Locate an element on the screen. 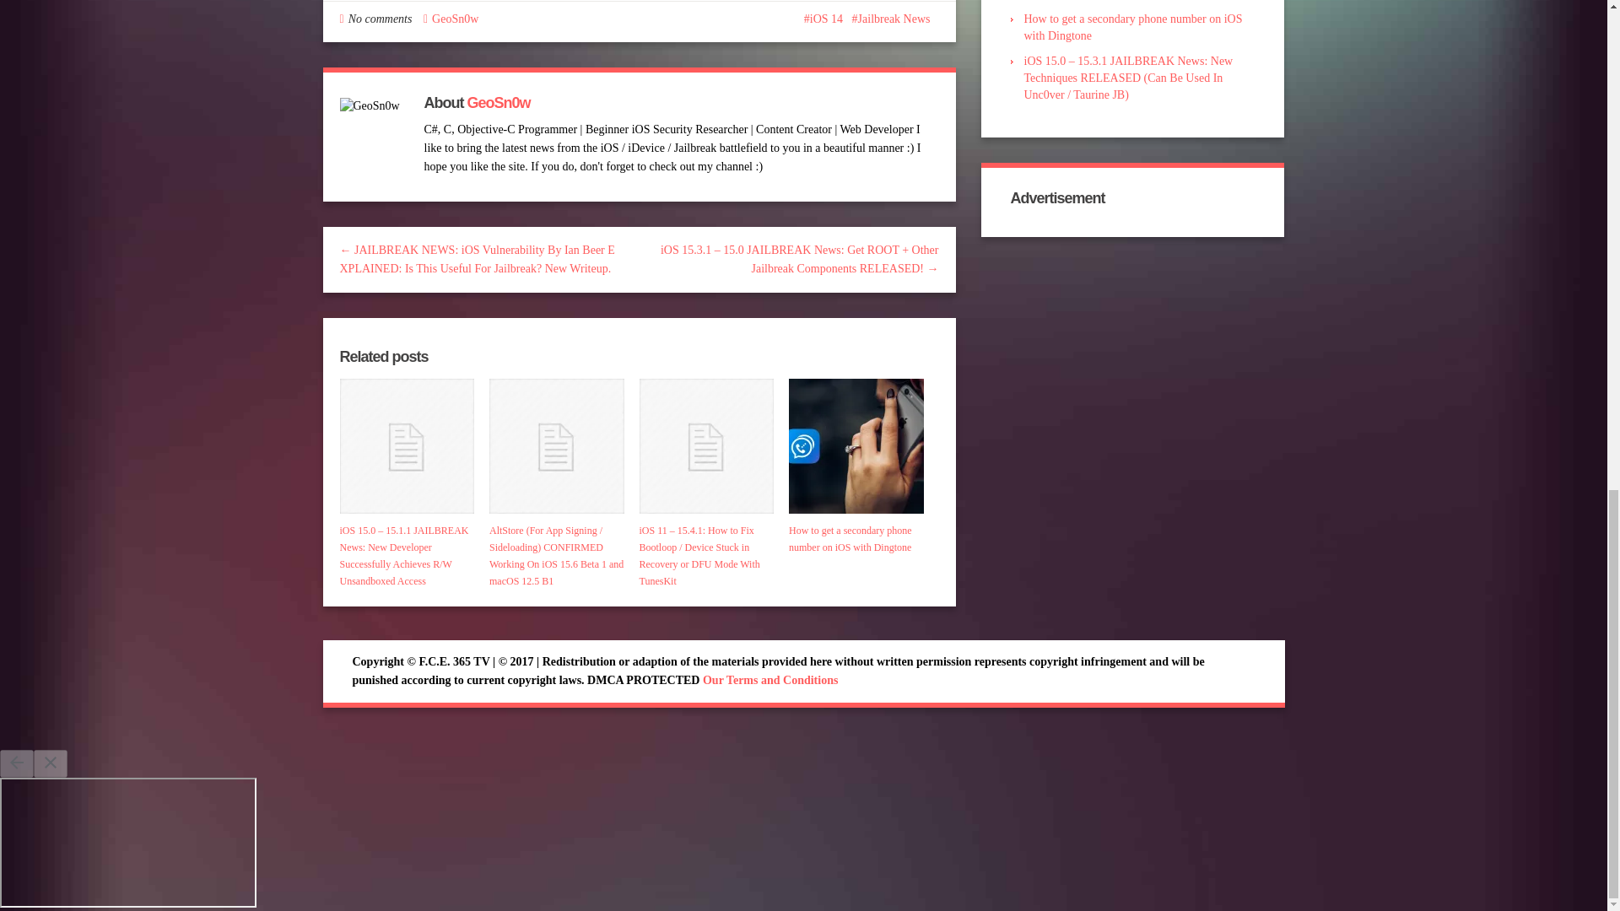 This screenshot has width=1620, height=911. GeoSn0w is located at coordinates (455, 19).